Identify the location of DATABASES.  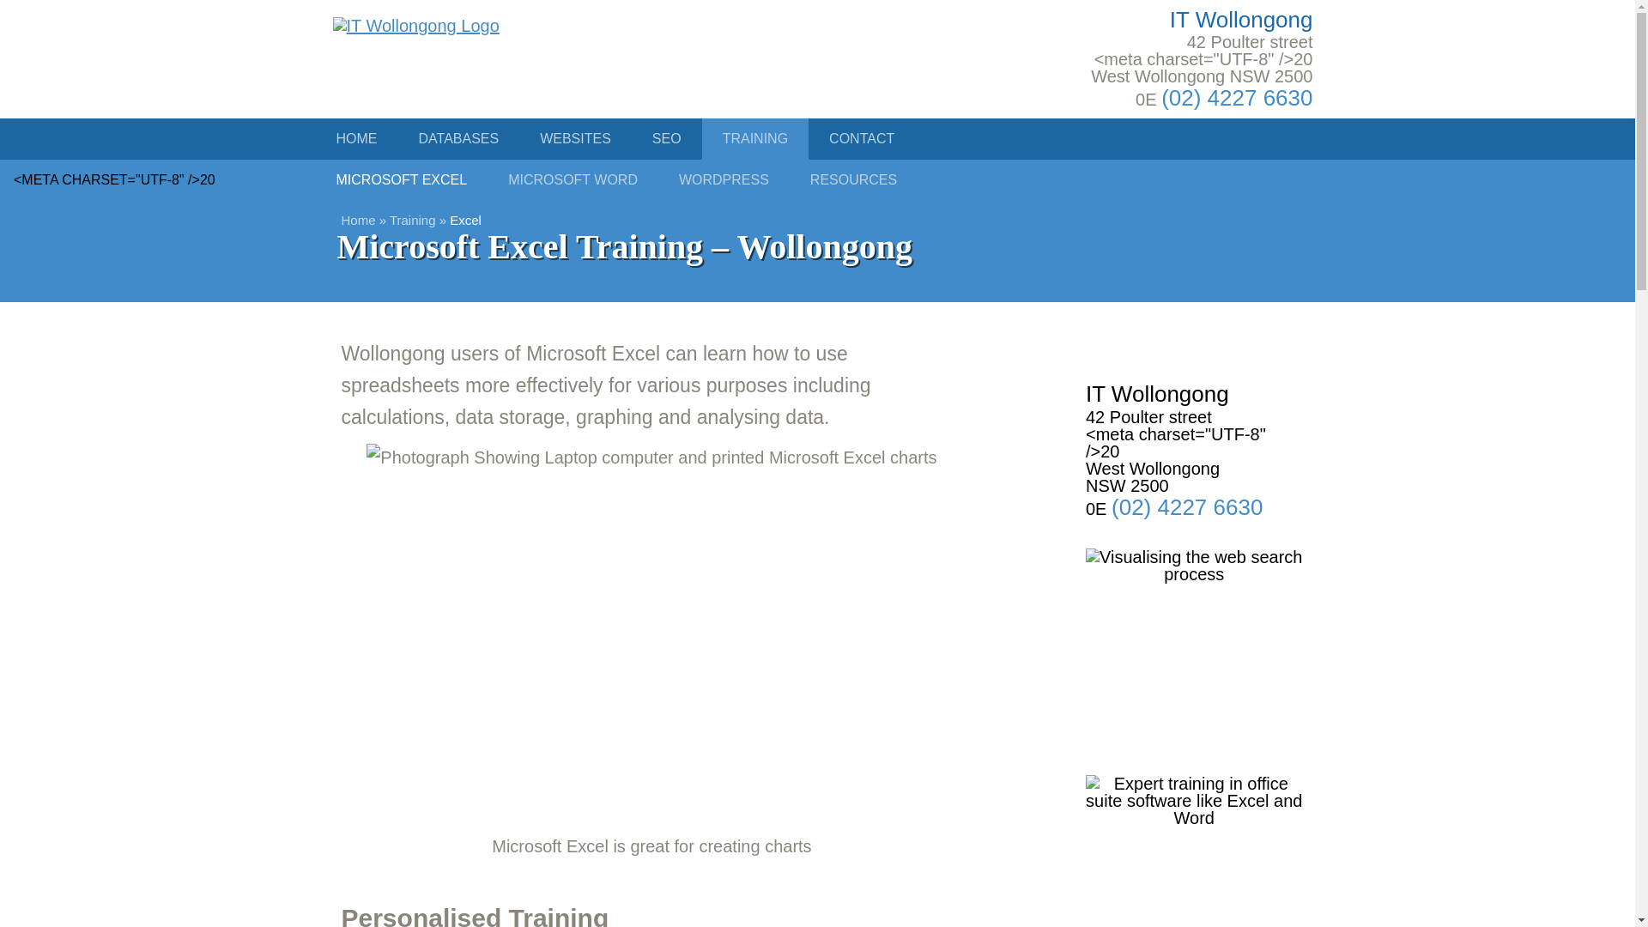
(459, 139).